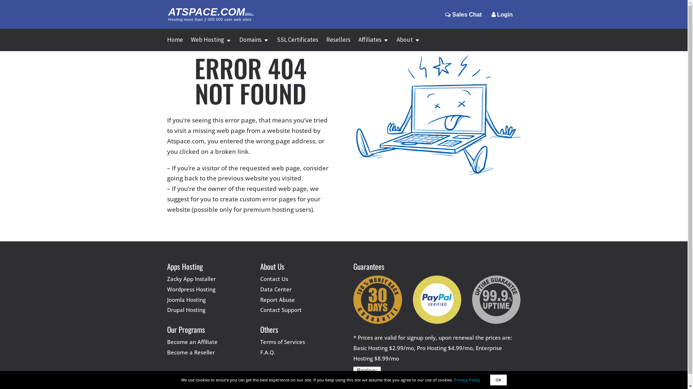 This screenshot has width=693, height=389. Describe the element at coordinates (191, 279) in the screenshot. I see `Zacky App Installer` at that location.